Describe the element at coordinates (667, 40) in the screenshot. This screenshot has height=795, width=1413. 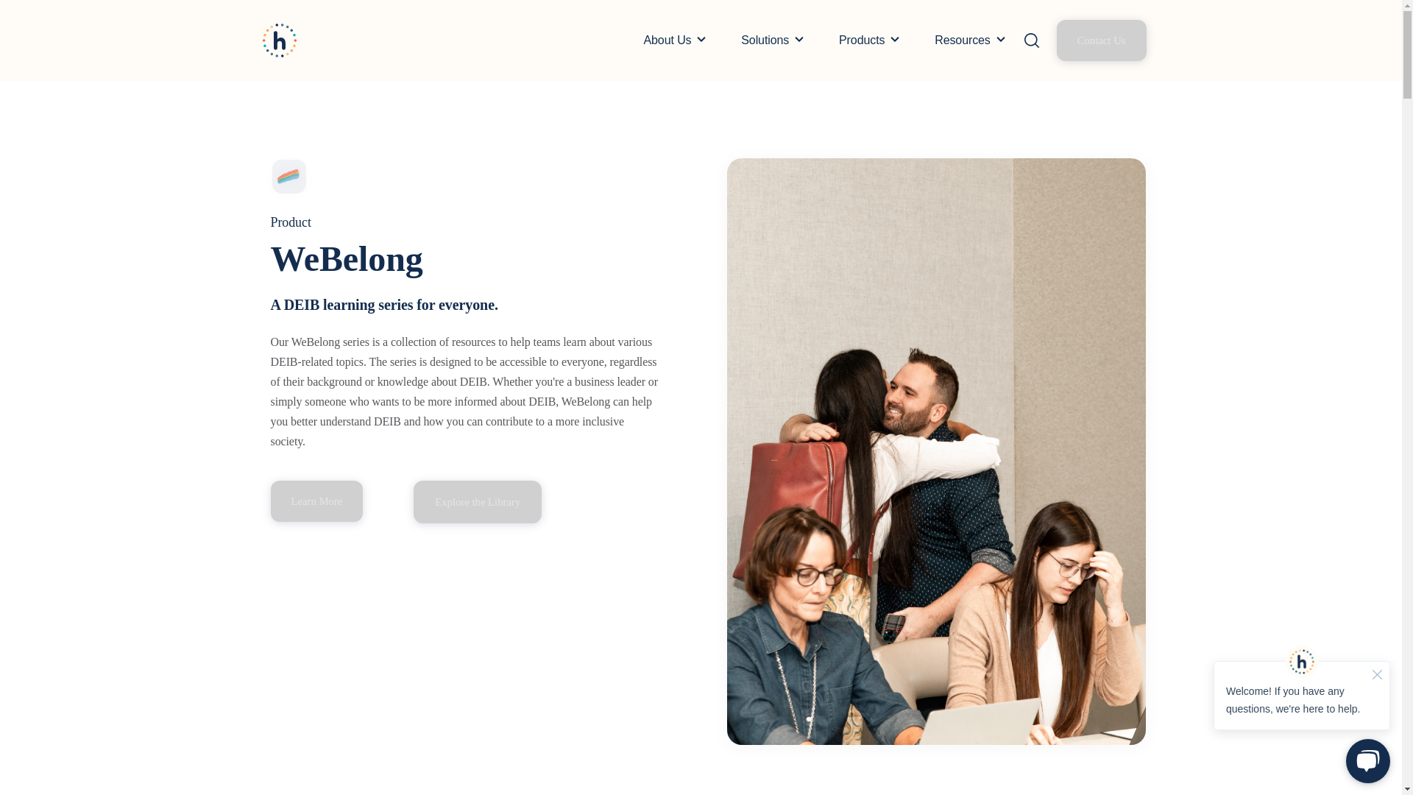
I see `About Us` at that location.